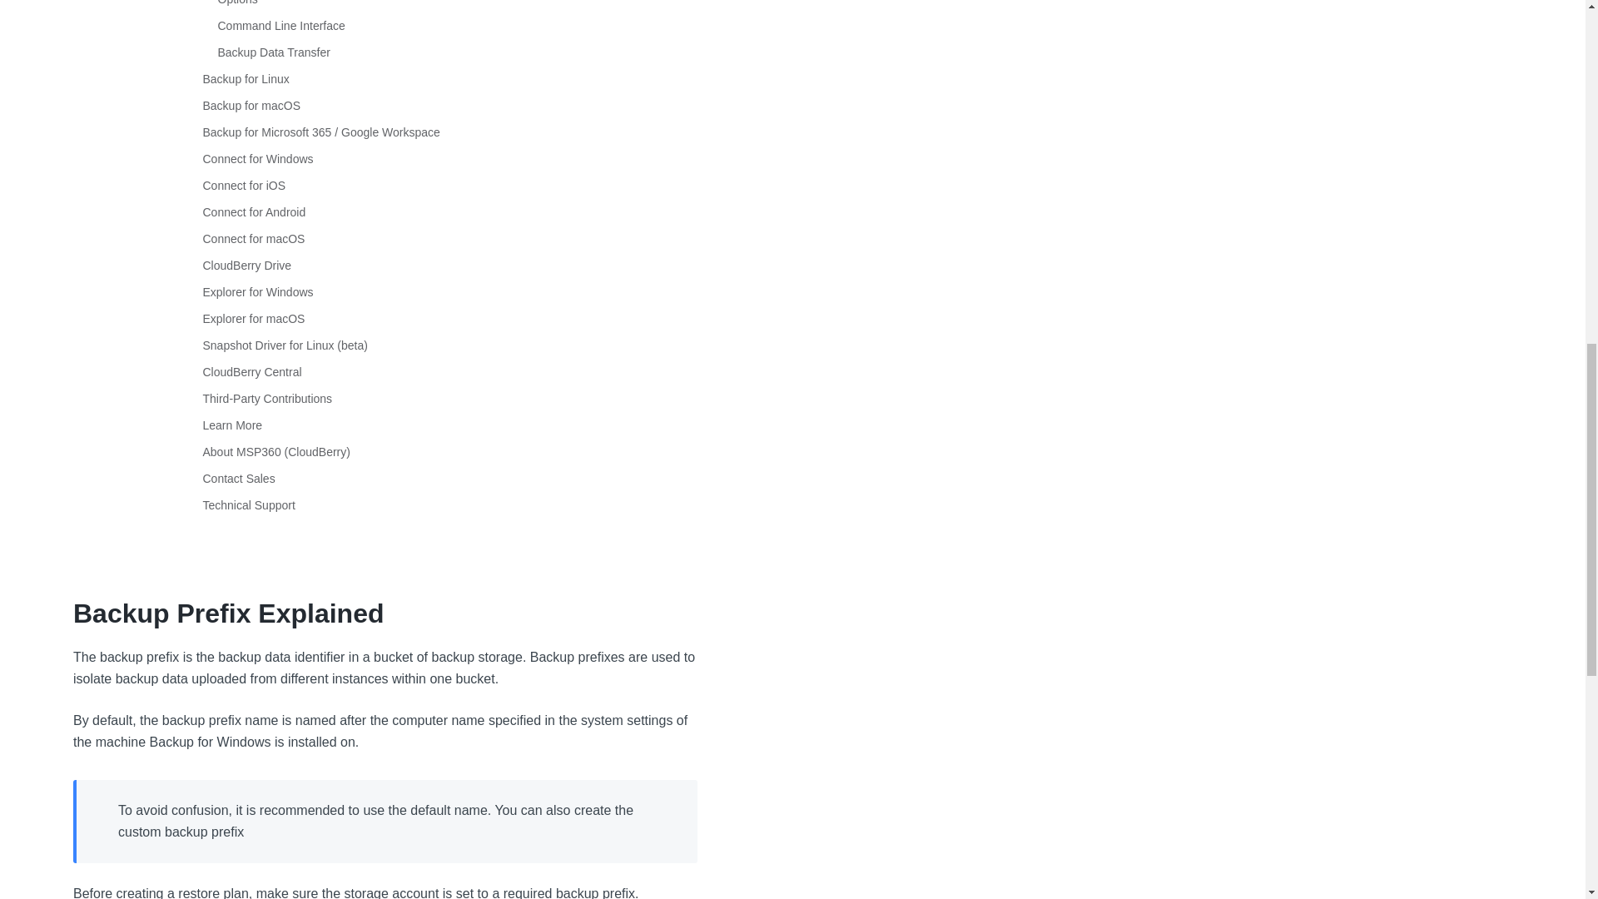  Describe the element at coordinates (237, 2) in the screenshot. I see `Options` at that location.